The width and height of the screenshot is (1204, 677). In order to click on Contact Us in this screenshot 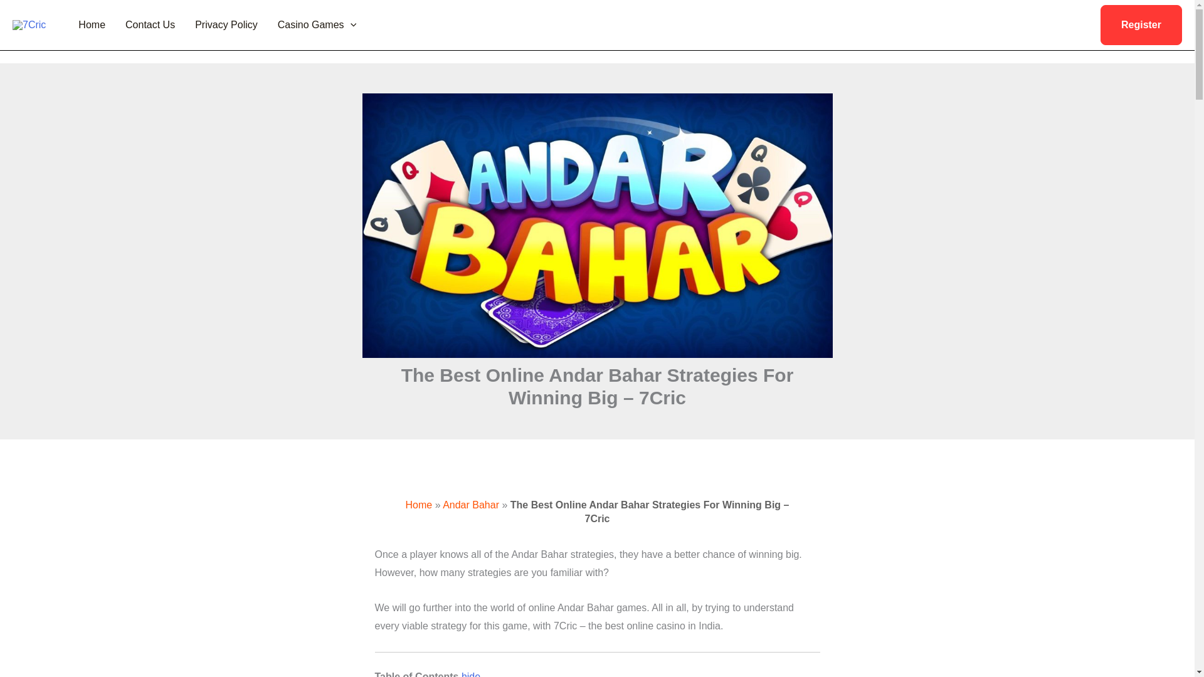, I will do `click(150, 25)`.